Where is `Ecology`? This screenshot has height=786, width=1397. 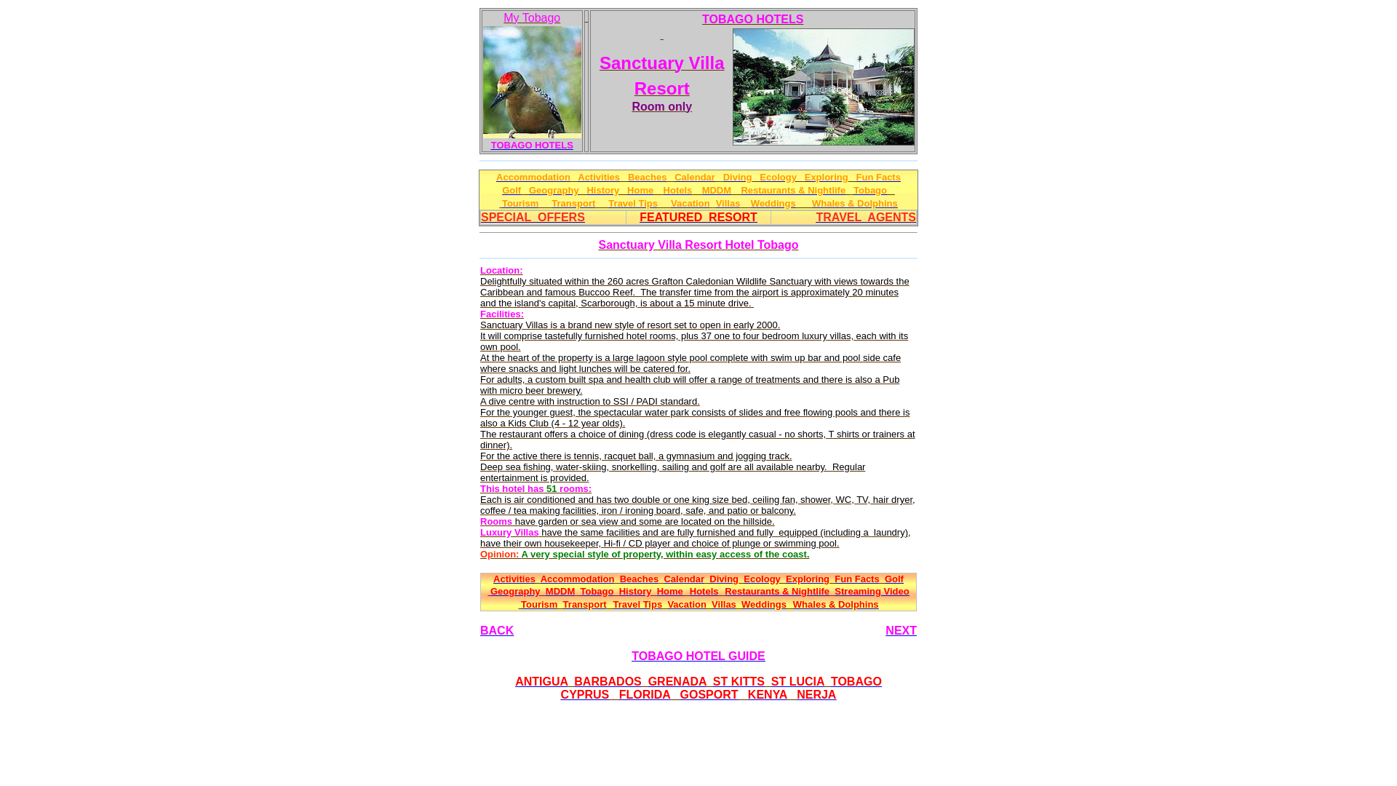
Ecology is located at coordinates (778, 177).